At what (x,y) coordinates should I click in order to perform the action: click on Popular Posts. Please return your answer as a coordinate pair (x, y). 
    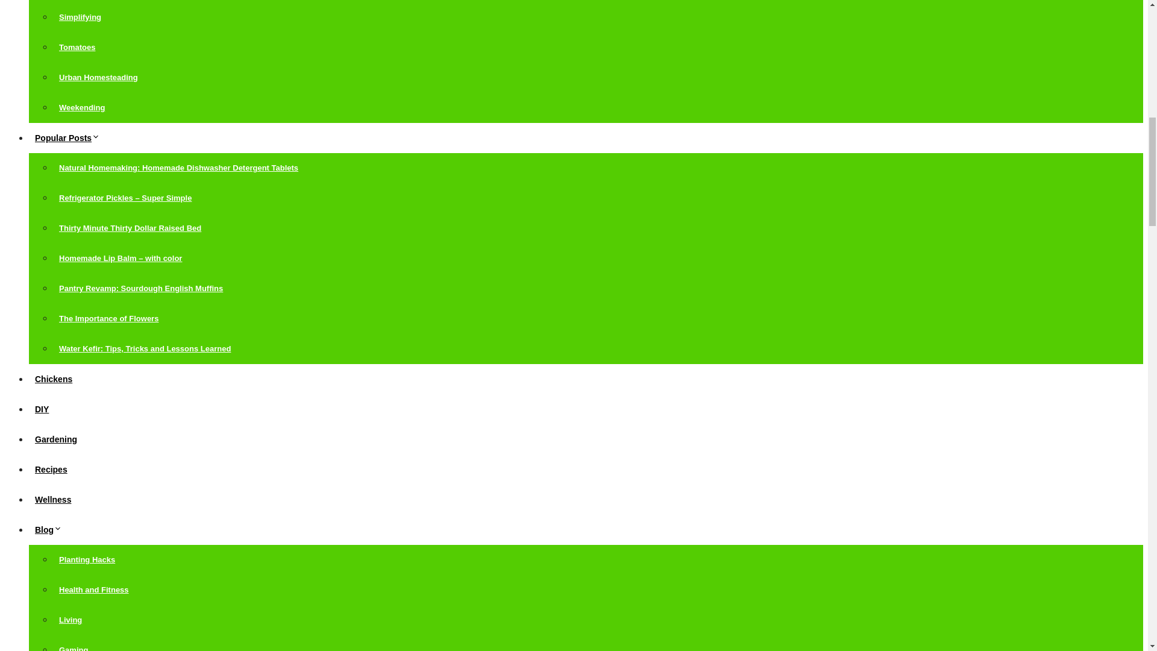
    Looking at the image, I should click on (71, 137).